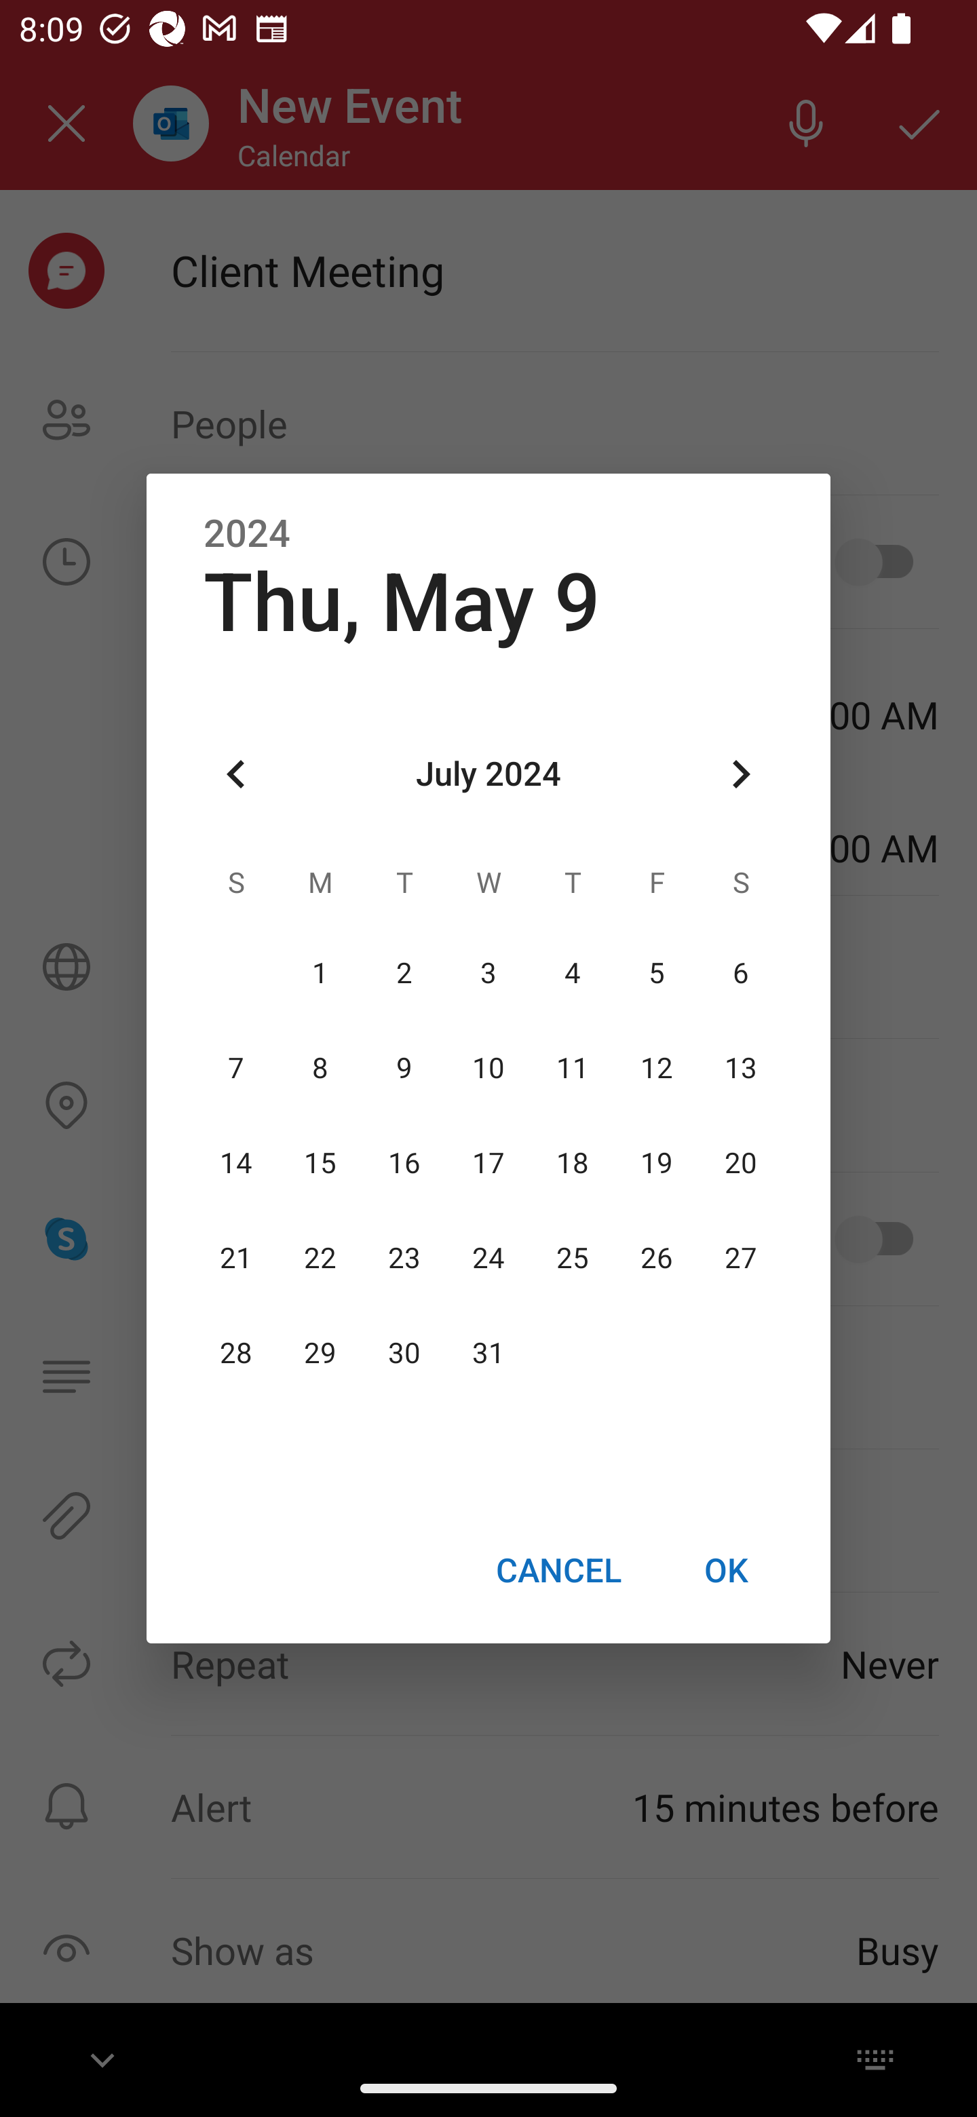  Describe the element at coordinates (236, 1068) in the screenshot. I see `7 07 July 2024` at that location.